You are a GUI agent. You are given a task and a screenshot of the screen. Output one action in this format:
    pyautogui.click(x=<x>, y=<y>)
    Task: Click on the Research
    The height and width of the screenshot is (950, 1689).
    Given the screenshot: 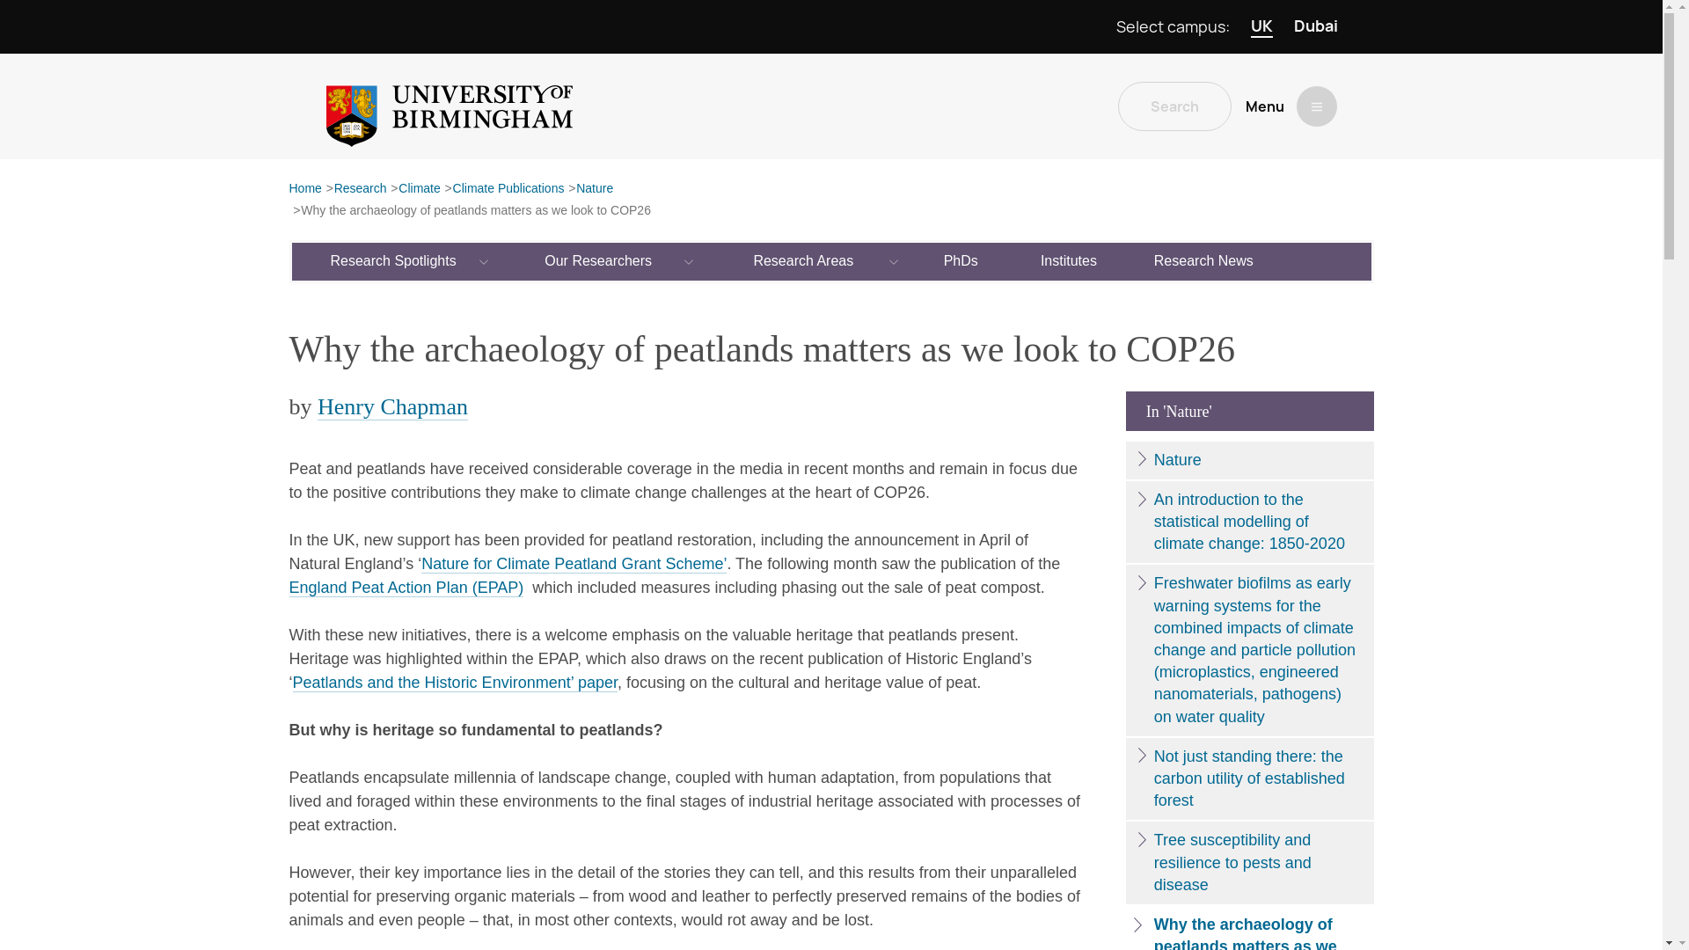 What is the action you would take?
    pyautogui.click(x=361, y=189)
    